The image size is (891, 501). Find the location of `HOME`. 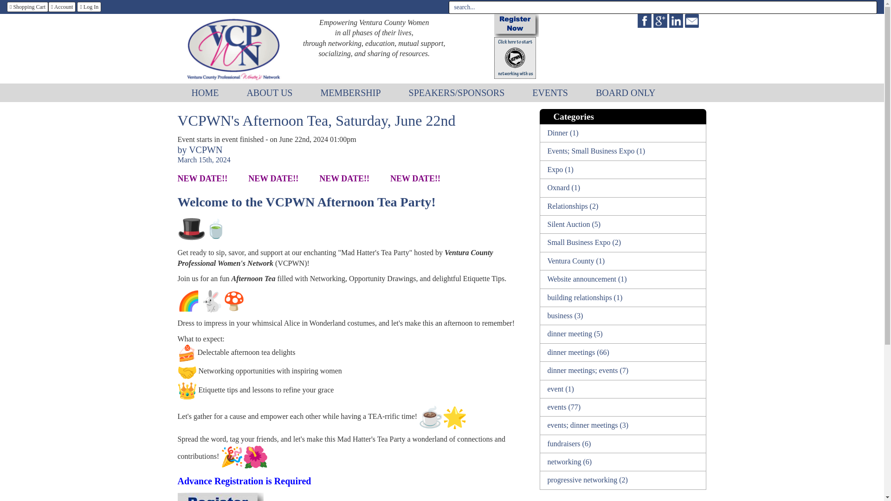

HOME is located at coordinates (205, 93).